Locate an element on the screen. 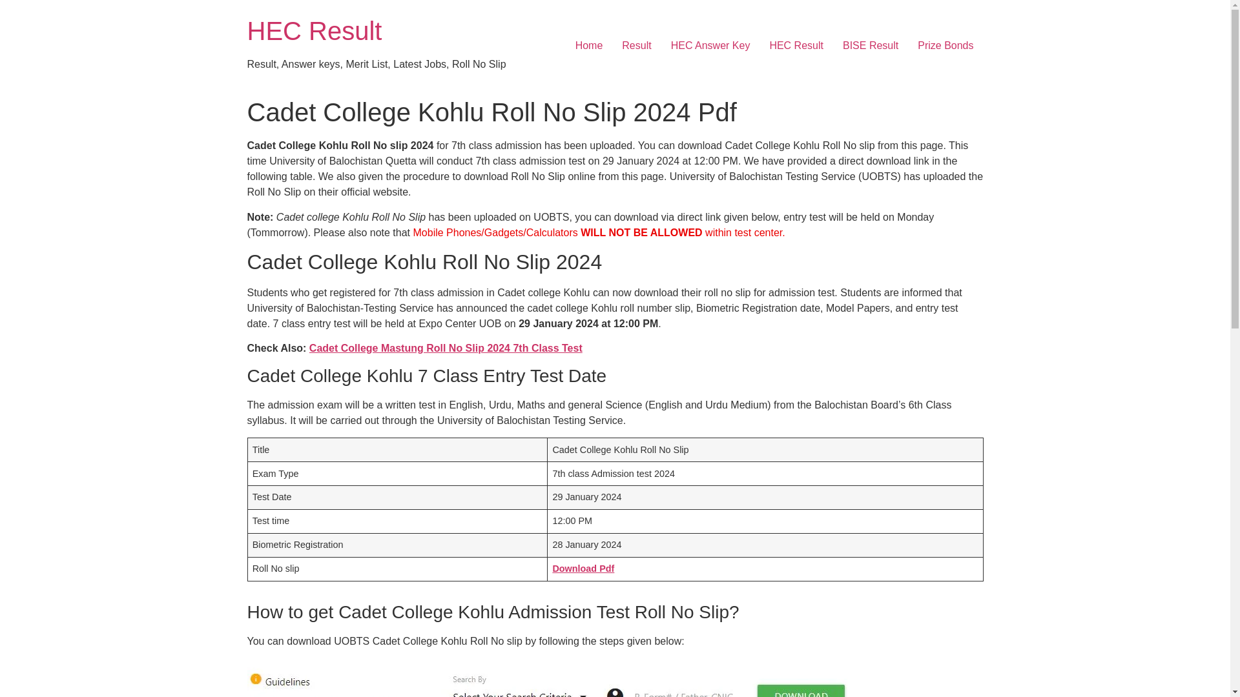 The width and height of the screenshot is (1240, 697). HEC Result is located at coordinates (314, 31).